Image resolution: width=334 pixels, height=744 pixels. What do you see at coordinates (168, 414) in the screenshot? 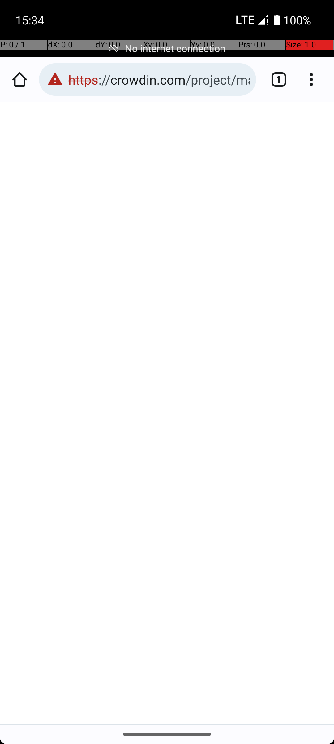
I see `Privacy error` at bounding box center [168, 414].